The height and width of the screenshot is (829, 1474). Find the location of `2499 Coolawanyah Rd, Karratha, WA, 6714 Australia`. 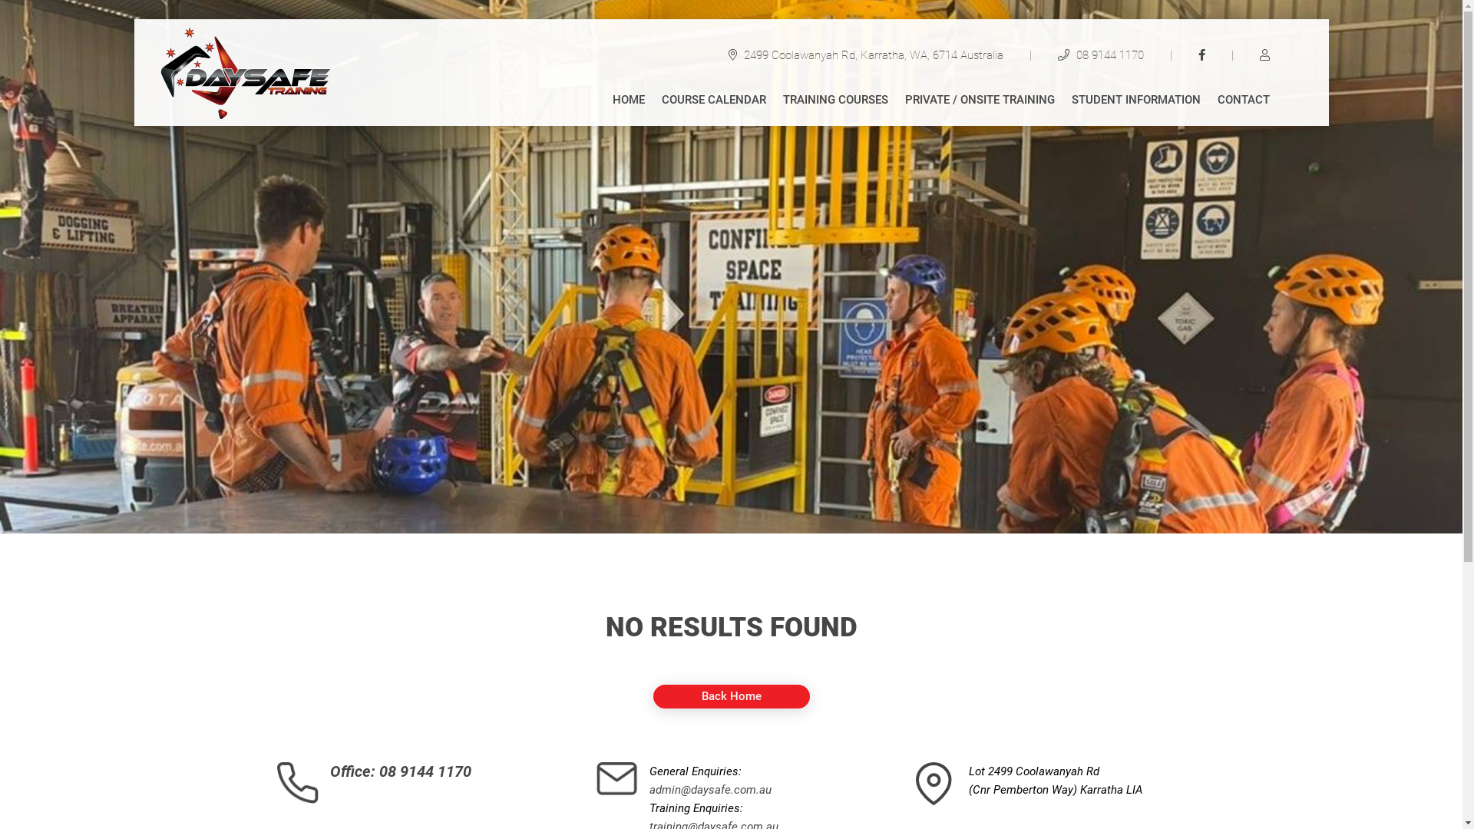

2499 Coolawanyah Rd, Karratha, WA, 6714 Australia is located at coordinates (877, 55).